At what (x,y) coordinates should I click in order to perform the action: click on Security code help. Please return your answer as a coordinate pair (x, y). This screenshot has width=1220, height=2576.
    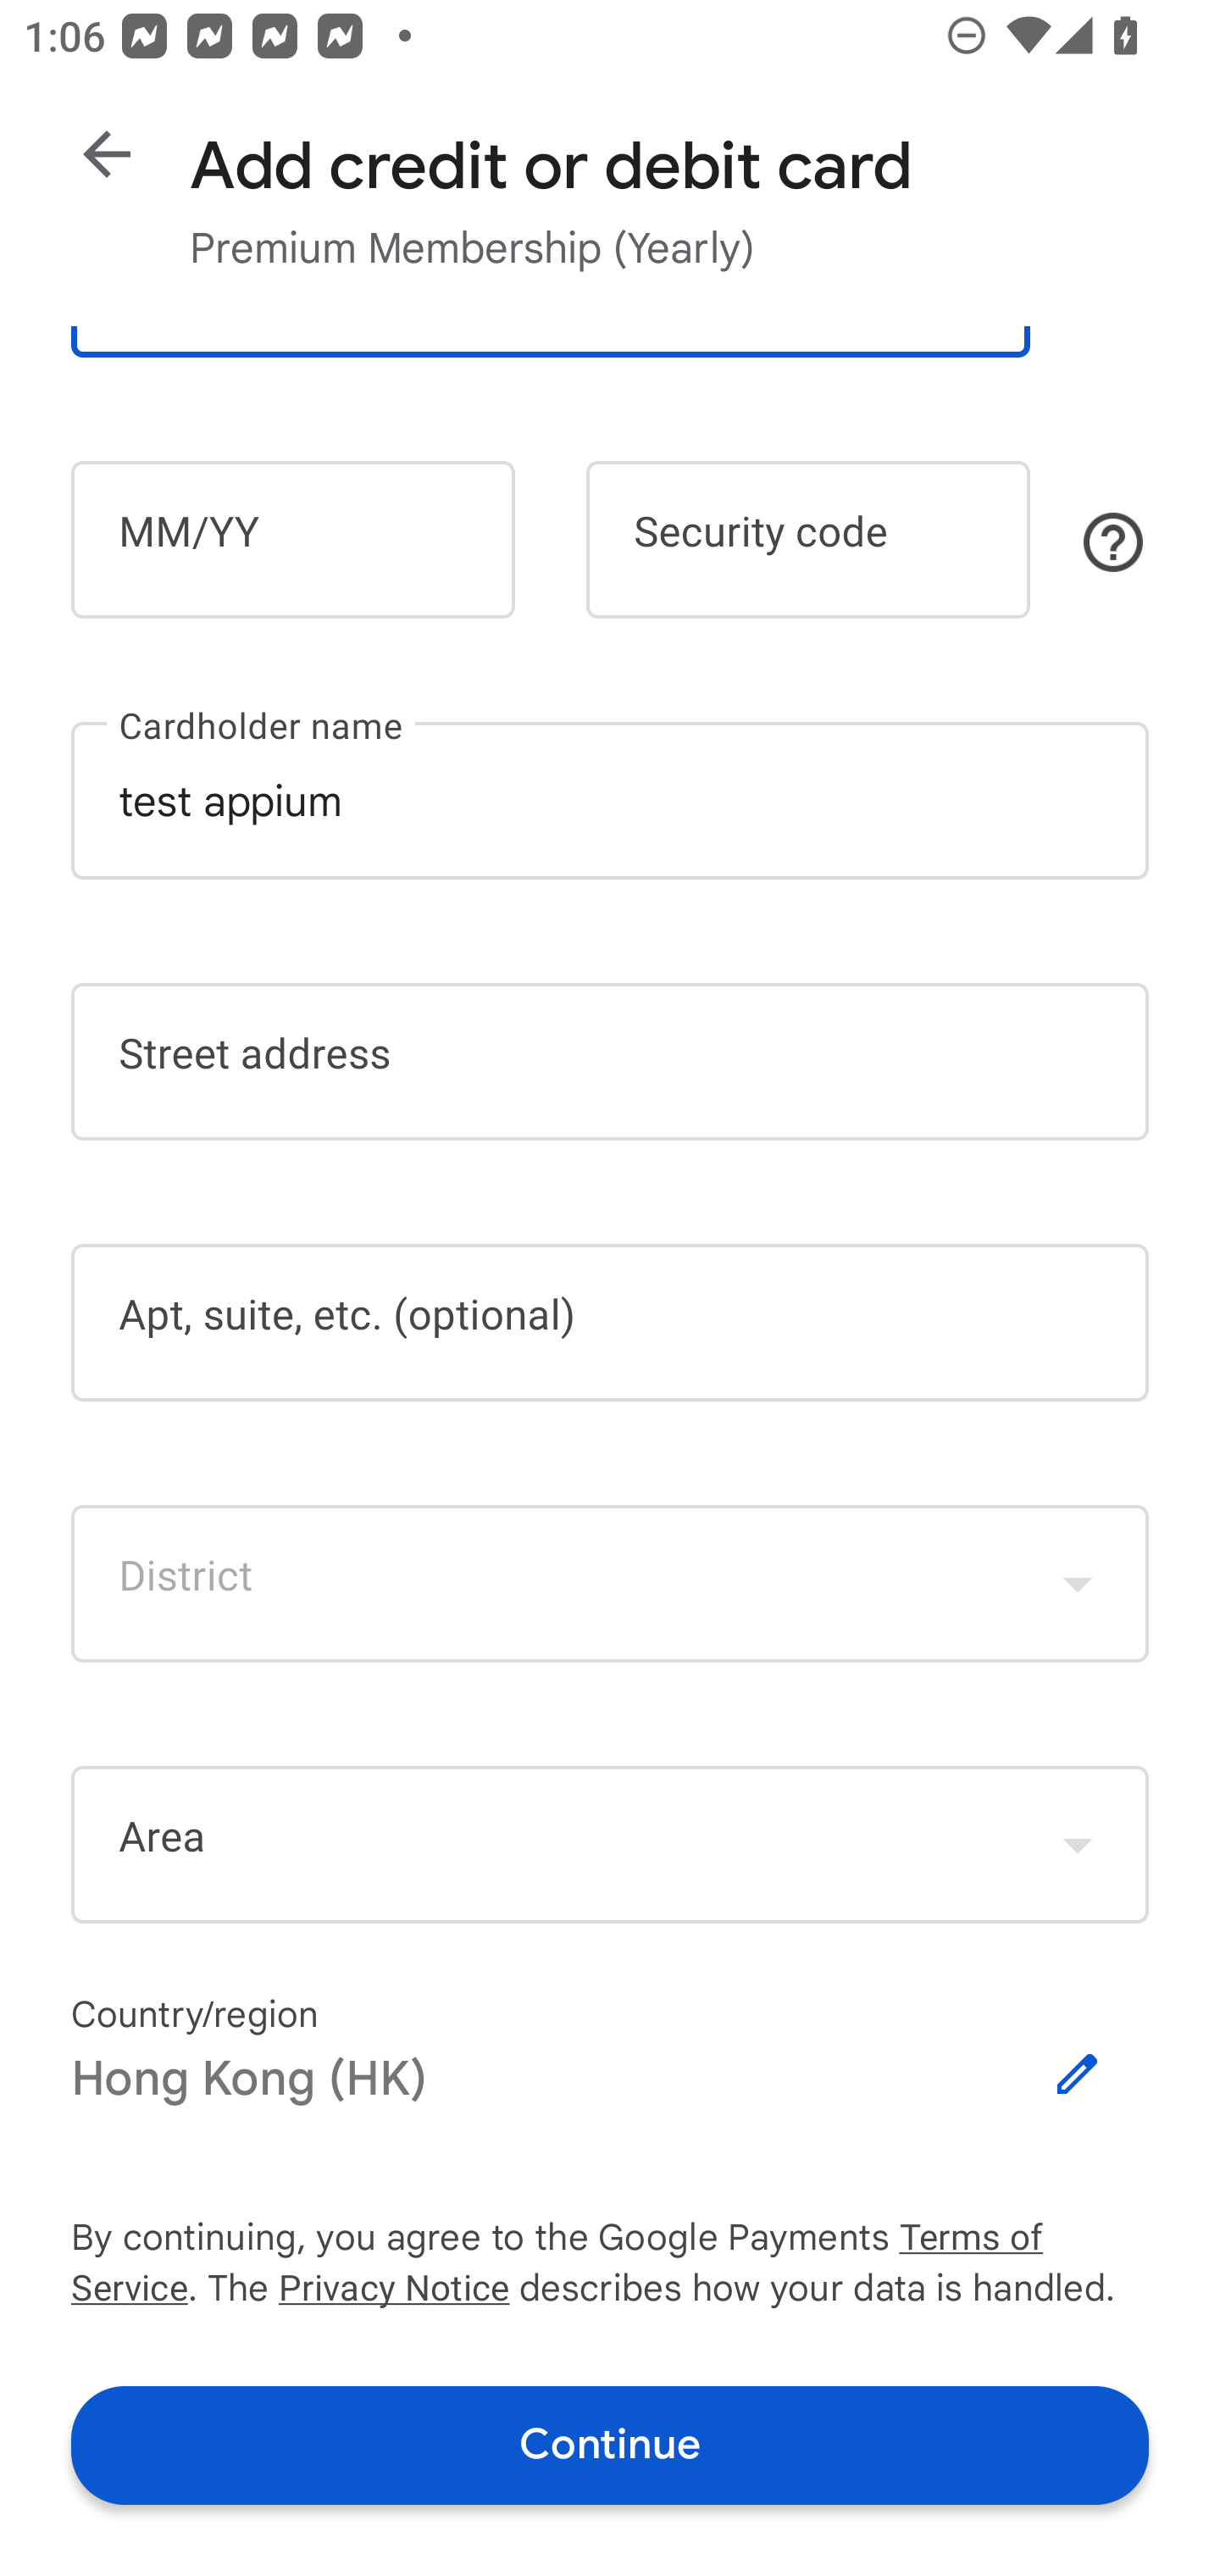
    Looking at the image, I should click on (1113, 541).